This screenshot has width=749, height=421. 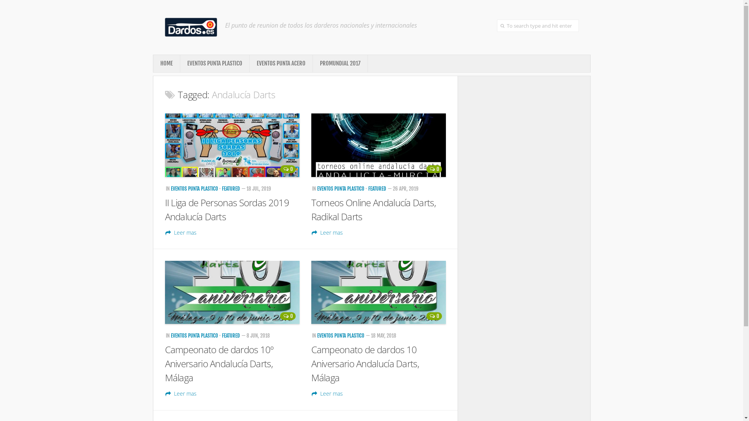 What do you see at coordinates (340, 189) in the screenshot?
I see `EVENTOS PUNTA PLASTICO` at bounding box center [340, 189].